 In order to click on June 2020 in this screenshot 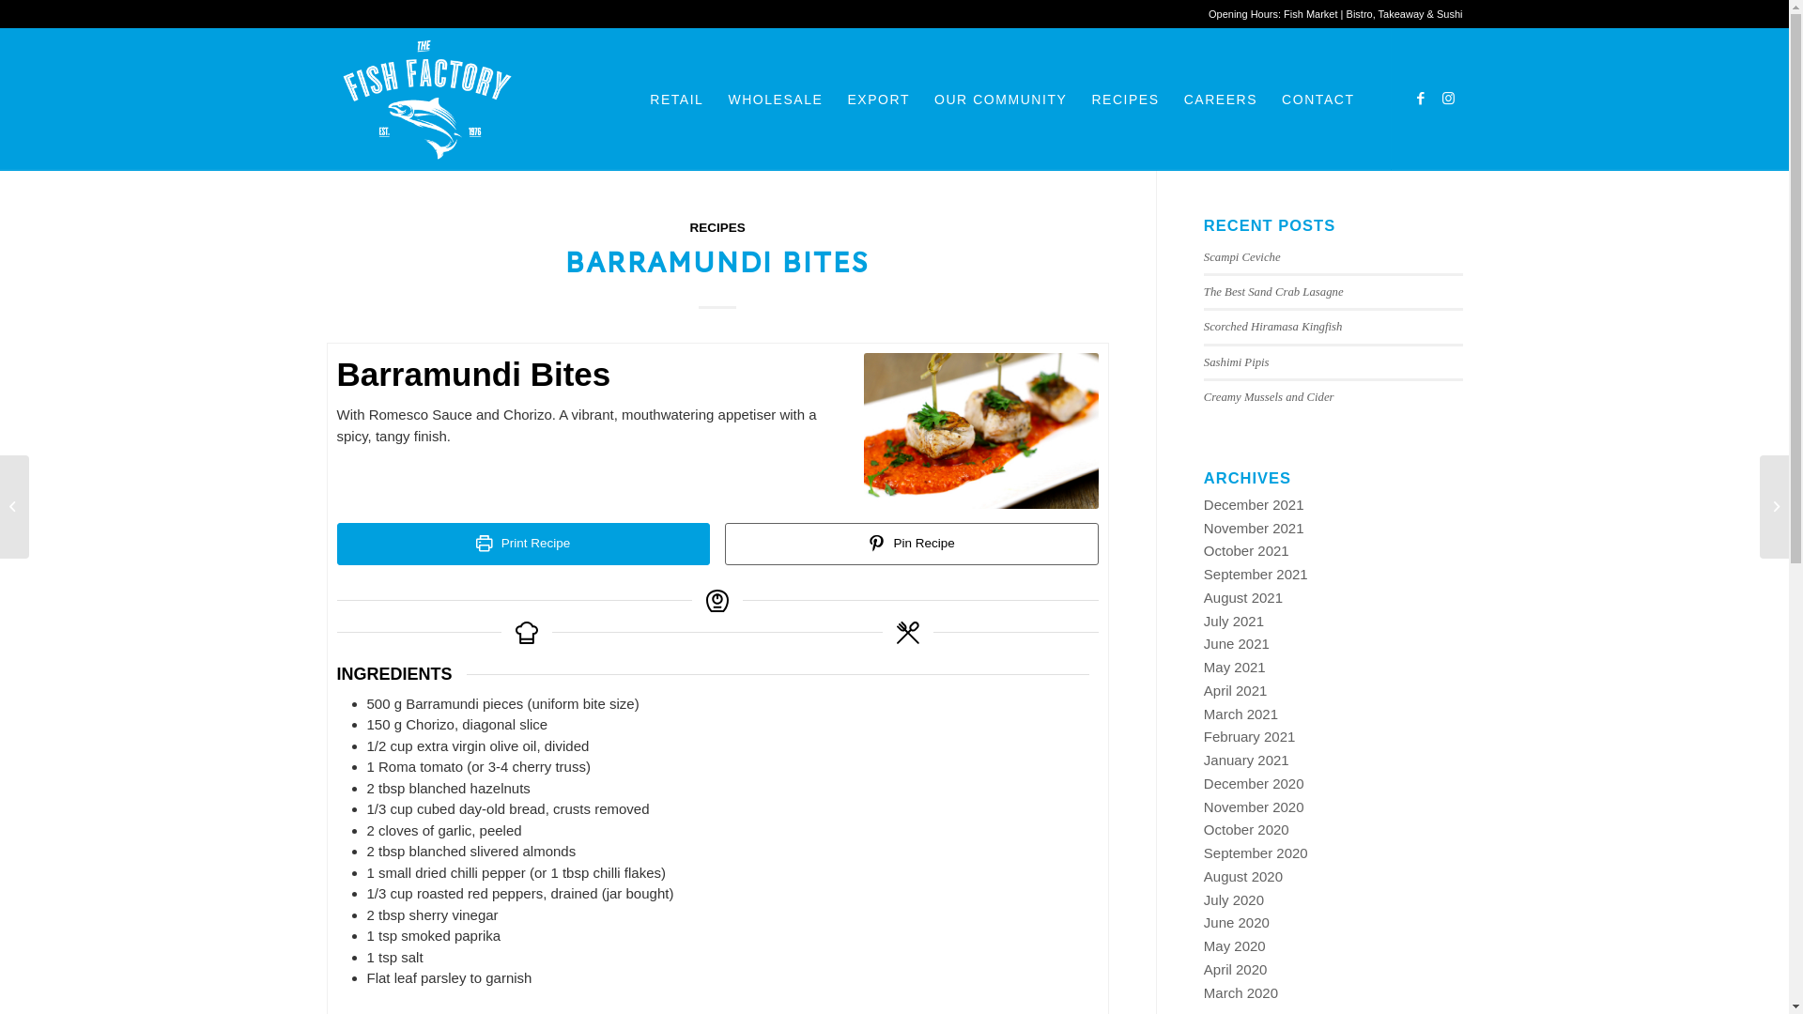, I will do `click(1237, 922)`.